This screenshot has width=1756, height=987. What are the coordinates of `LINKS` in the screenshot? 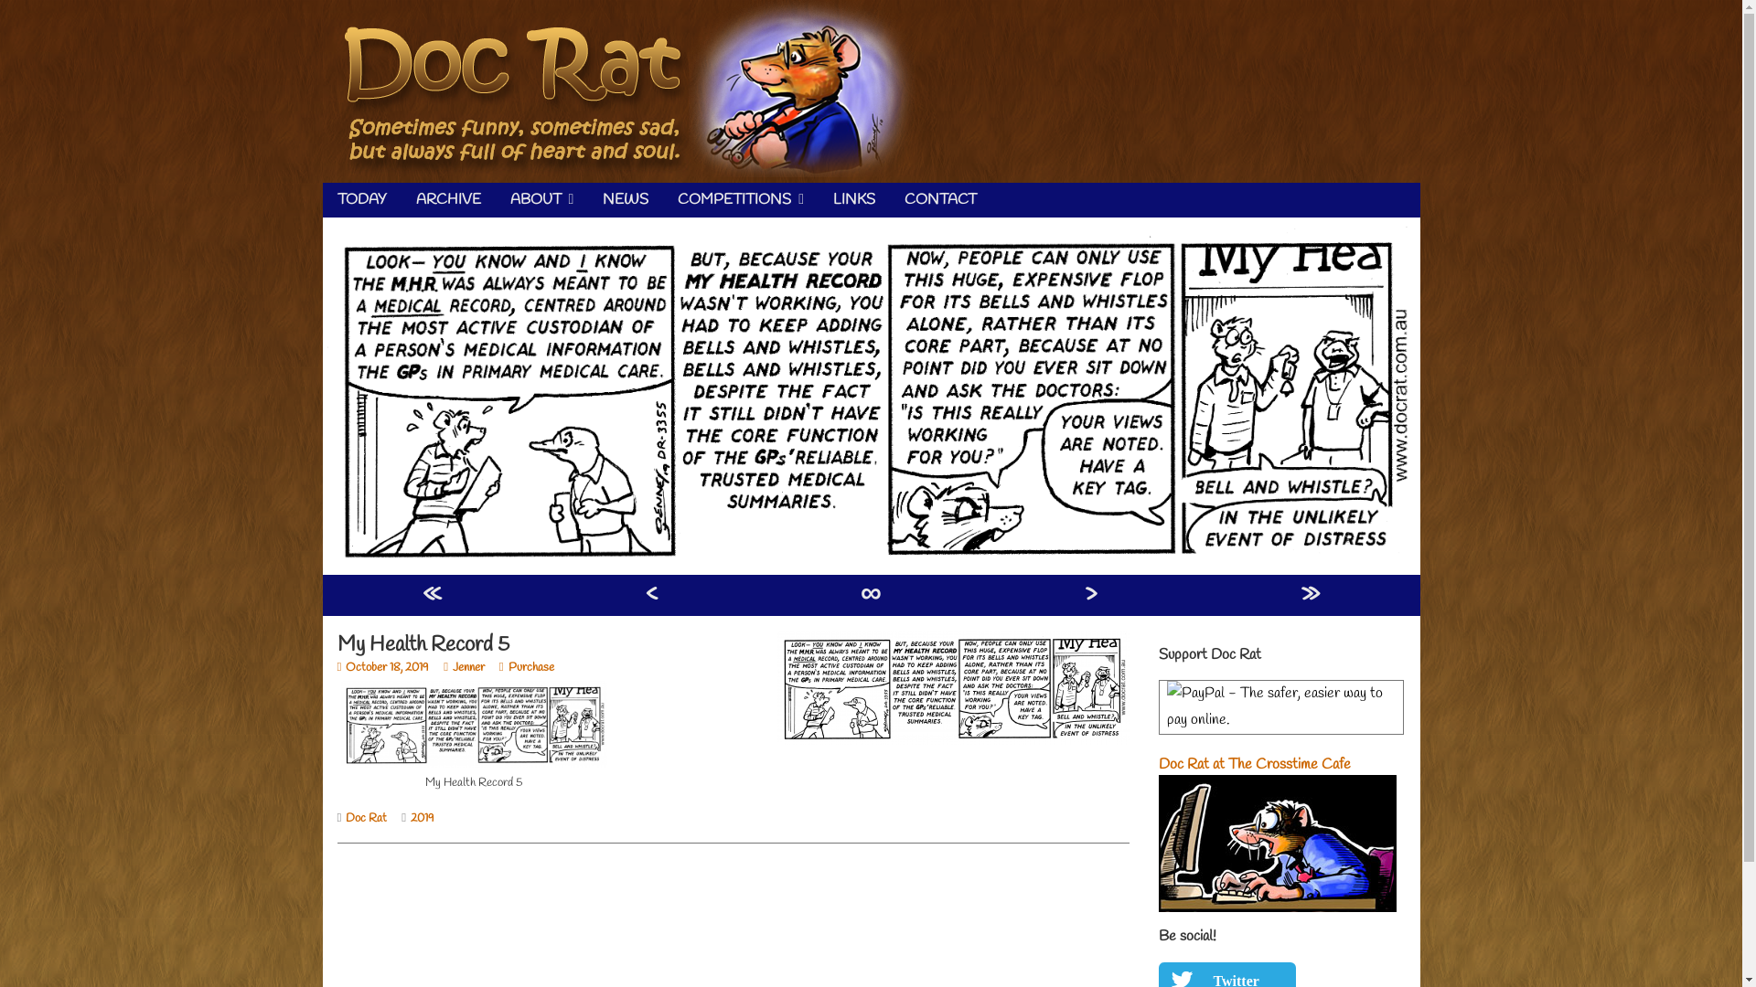 It's located at (854, 200).